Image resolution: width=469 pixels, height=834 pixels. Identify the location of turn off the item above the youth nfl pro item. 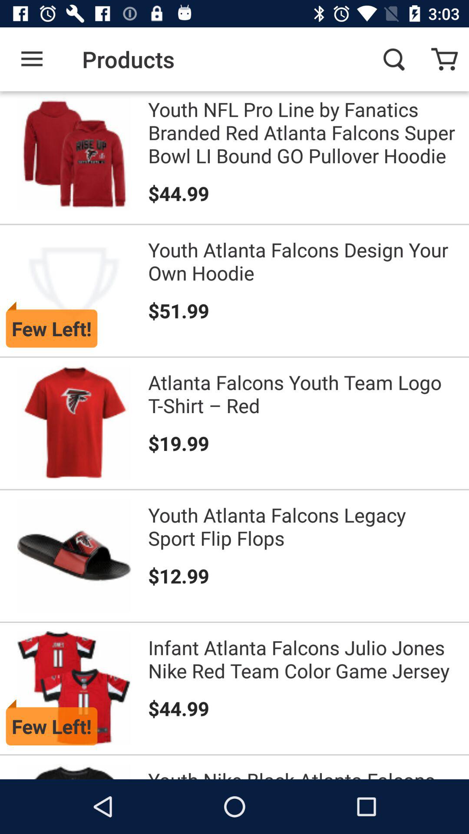
(393, 59).